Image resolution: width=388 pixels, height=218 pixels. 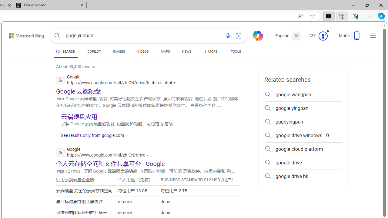 What do you see at coordinates (303, 136) in the screenshot?
I see `google drive windows 10` at bounding box center [303, 136].